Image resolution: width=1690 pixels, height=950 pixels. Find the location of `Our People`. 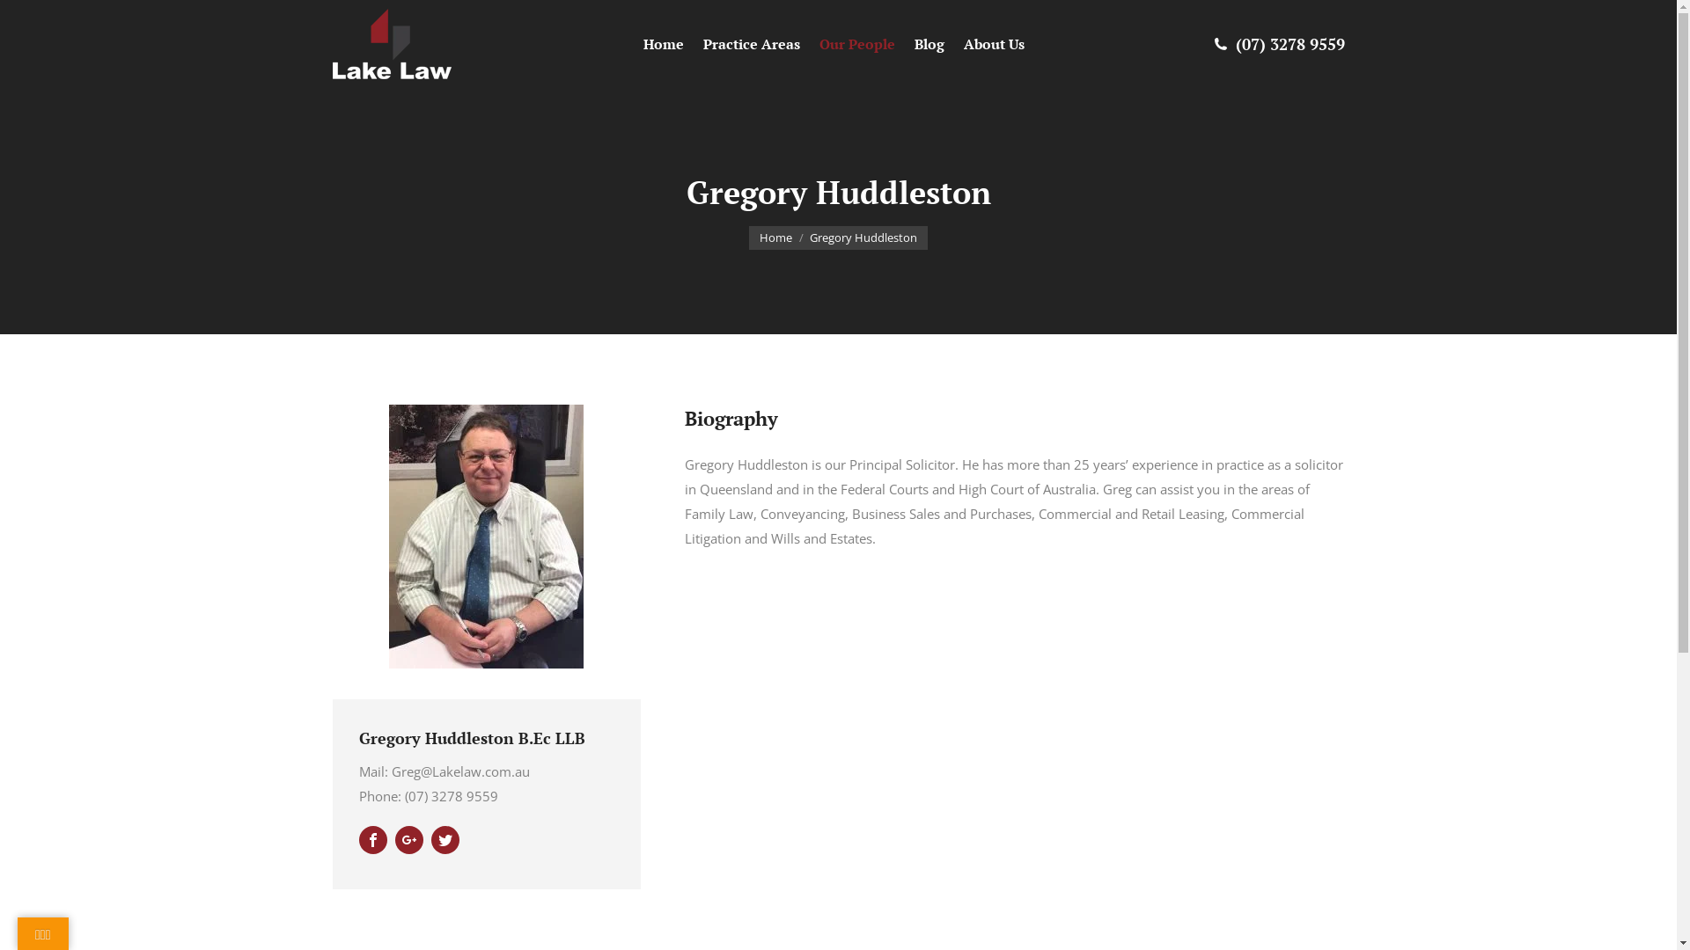

Our People is located at coordinates (859, 44).